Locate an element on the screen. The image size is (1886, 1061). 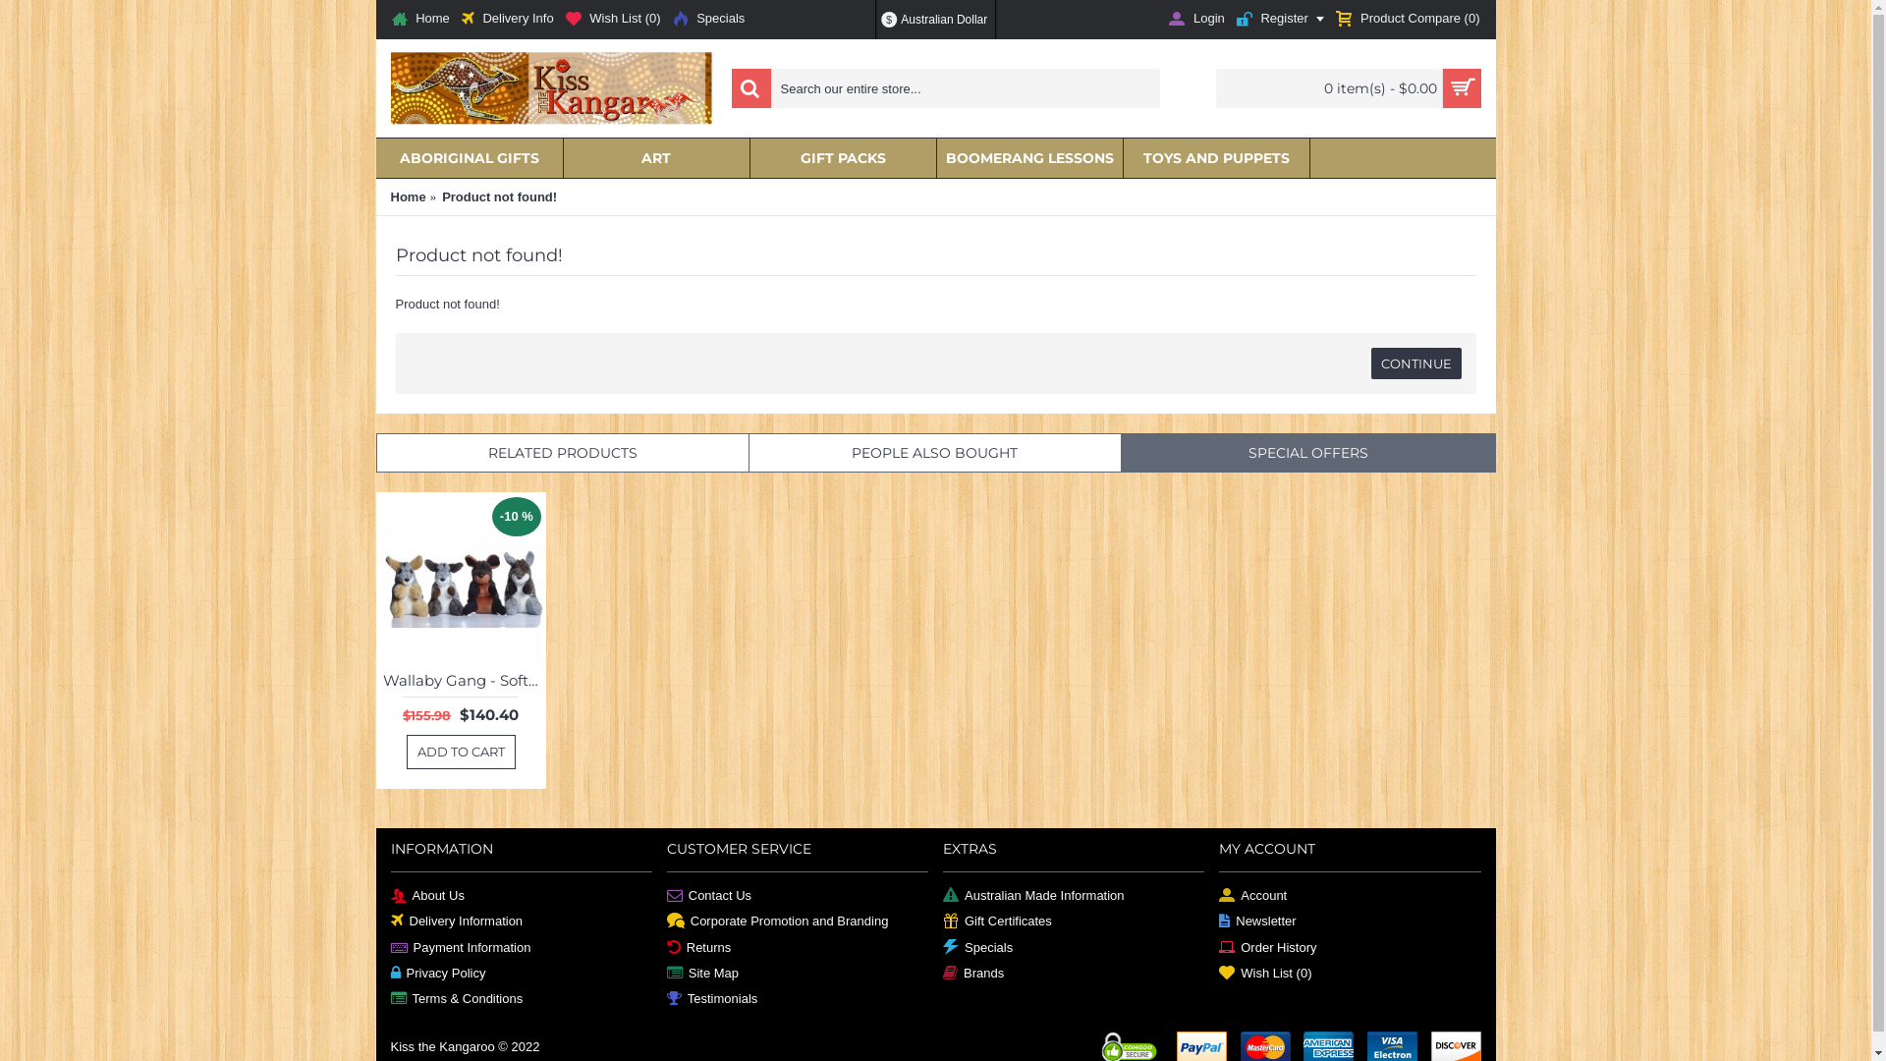
Delivery Information is located at coordinates (522, 921).